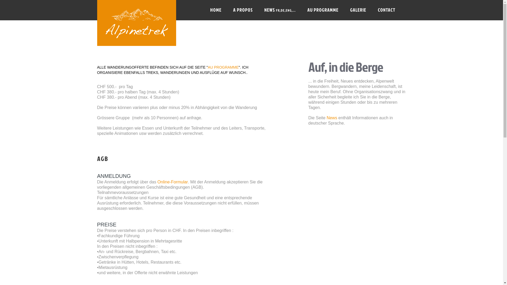  I want to click on News, so click(332, 118).